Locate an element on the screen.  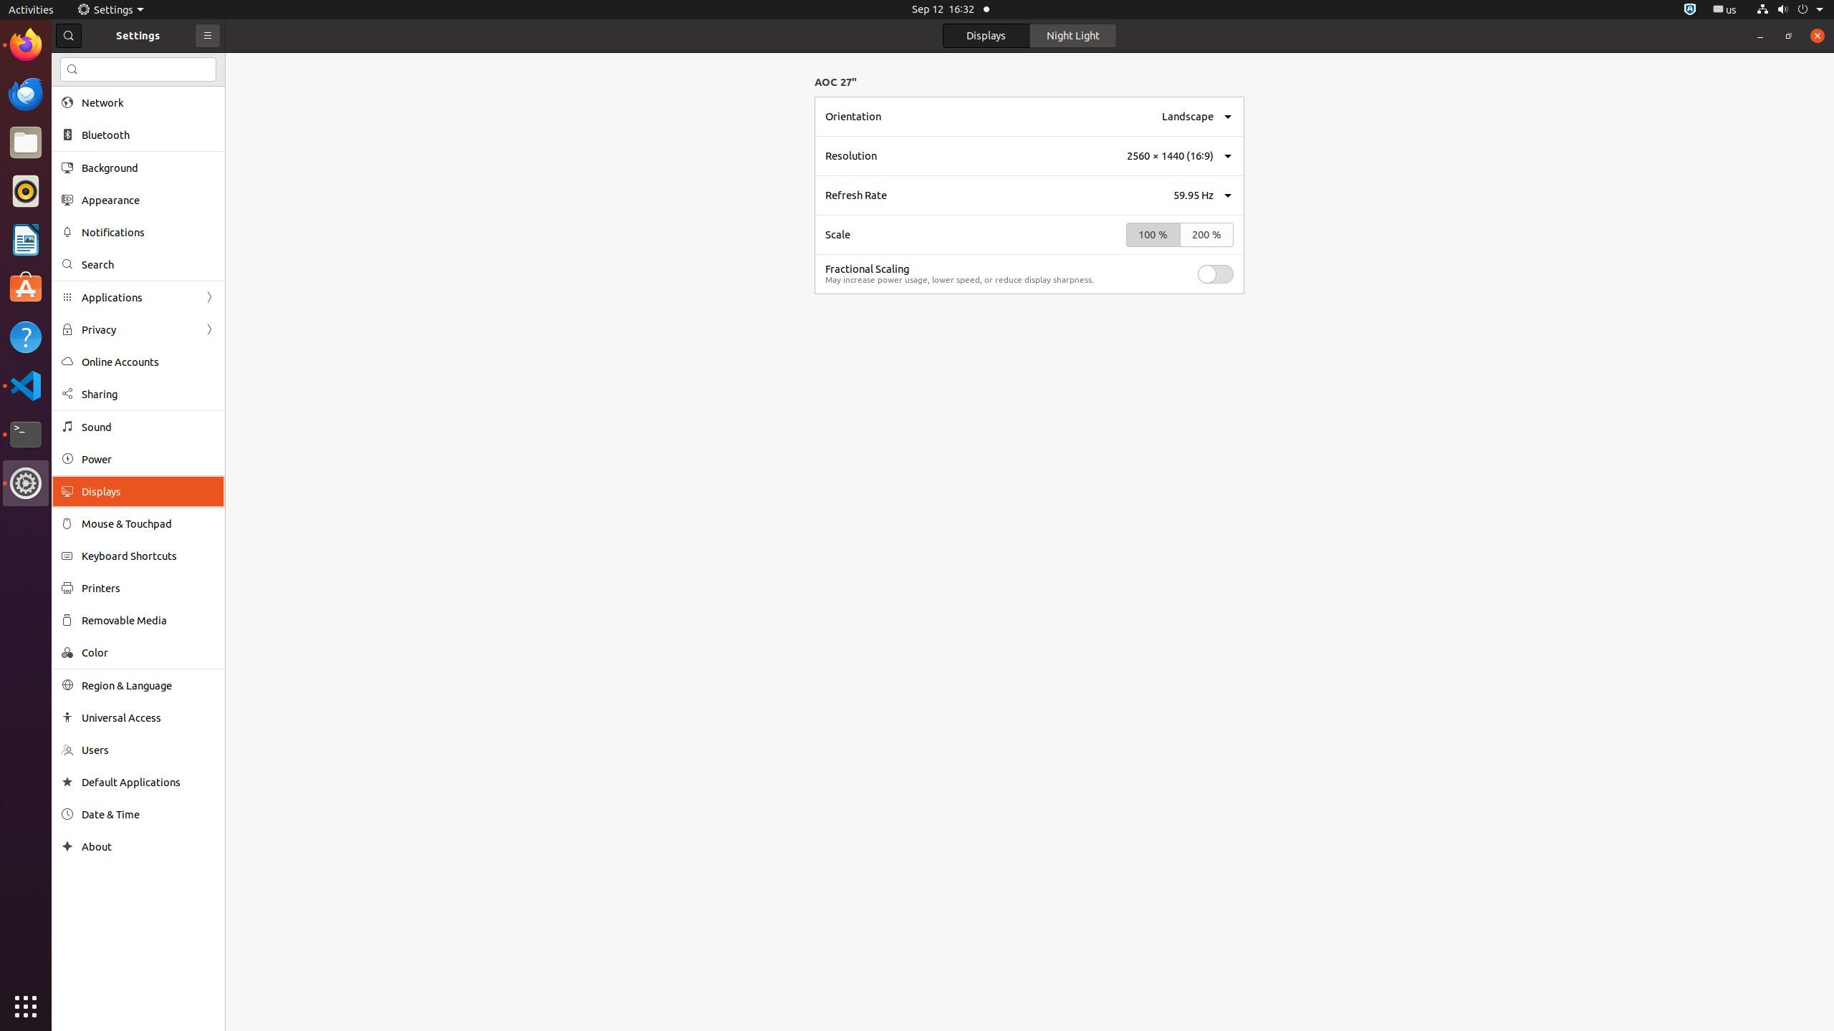
Terminal is located at coordinates (26, 435).